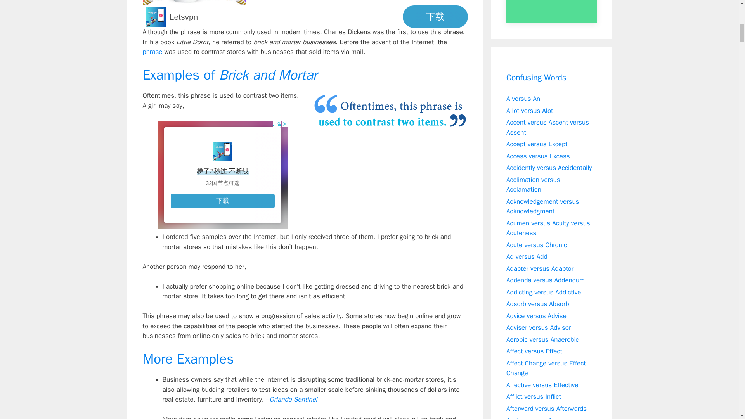 The image size is (745, 419). I want to click on Accidently versus Accidentally, so click(549, 168).